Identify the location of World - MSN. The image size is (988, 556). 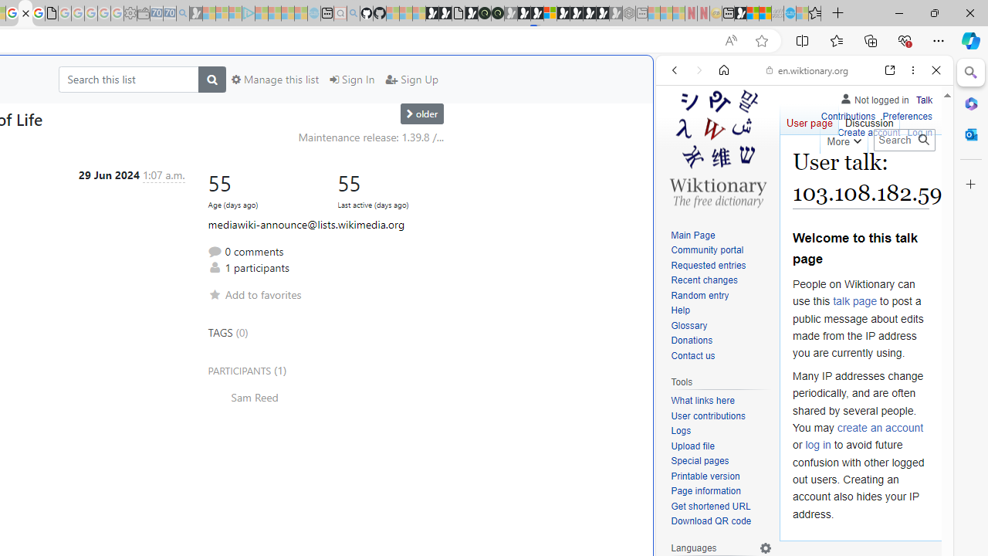
(753, 14).